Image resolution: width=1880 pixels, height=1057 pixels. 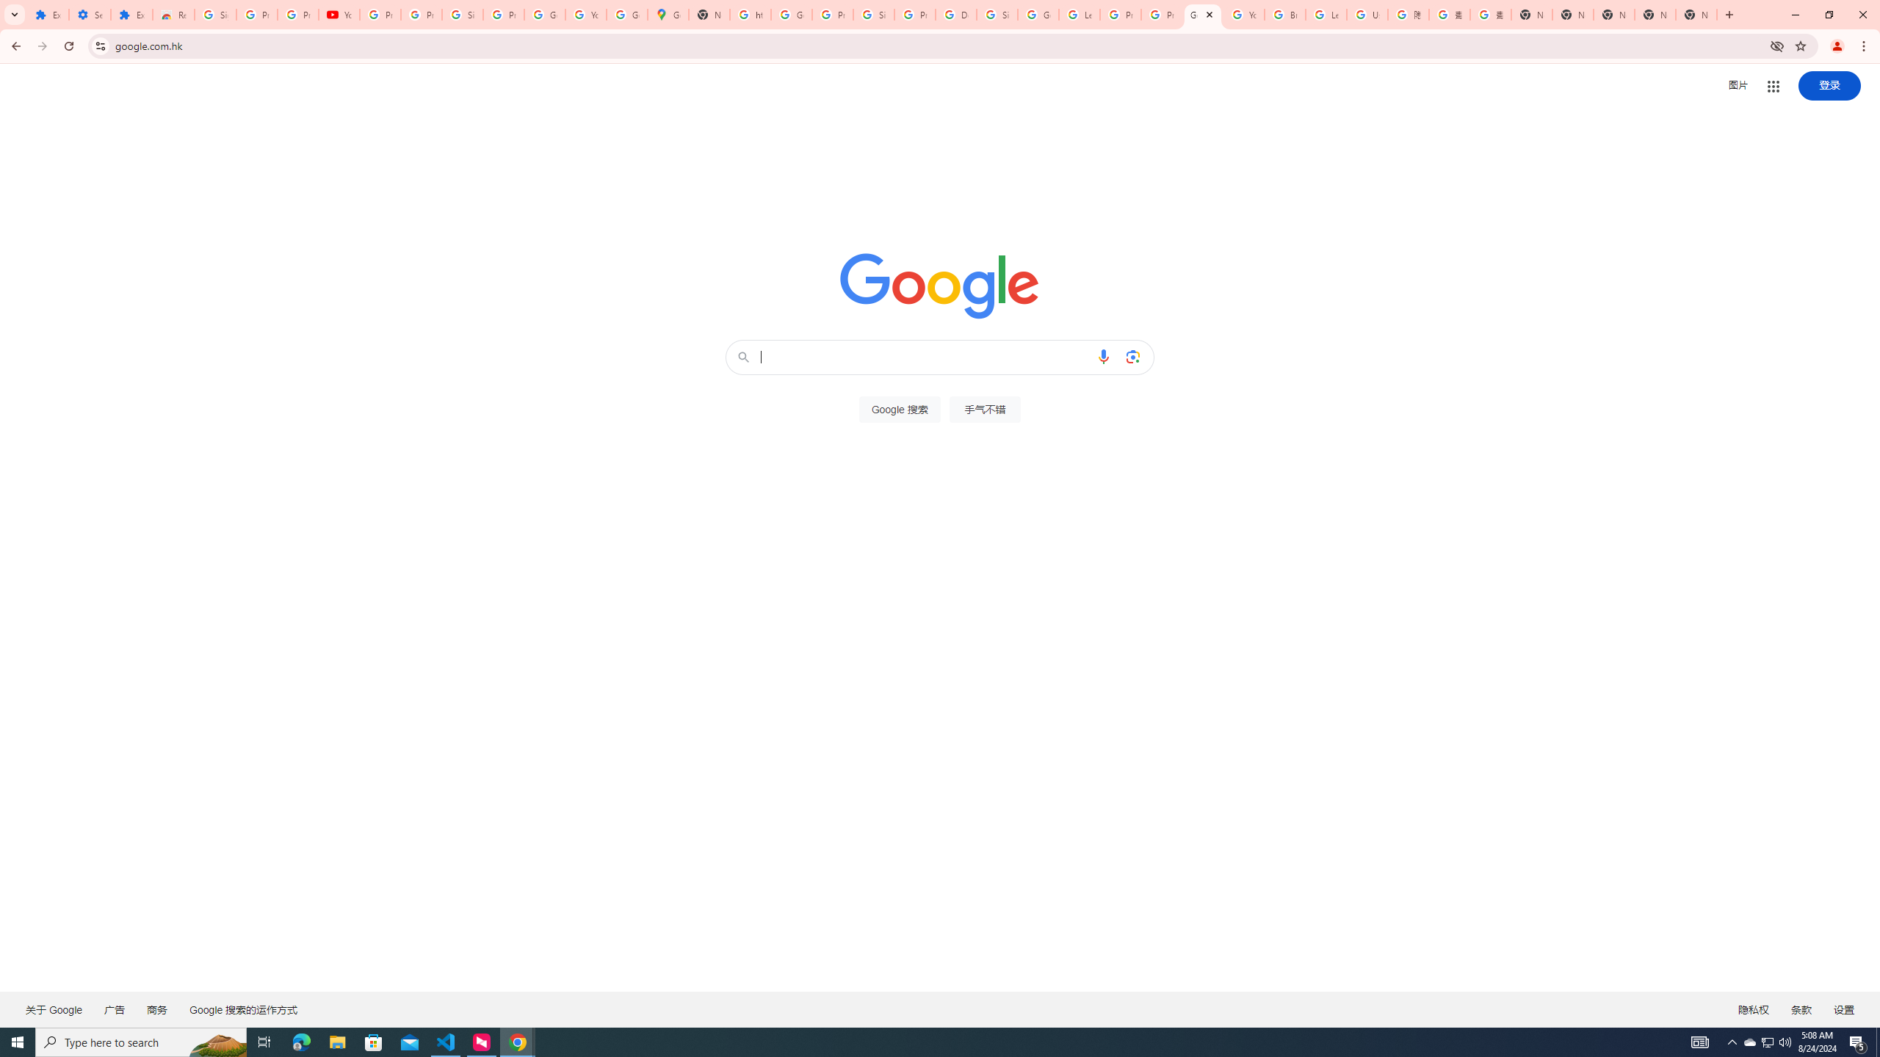 What do you see at coordinates (1531, 15) in the screenshot?
I see `New Tab` at bounding box center [1531, 15].